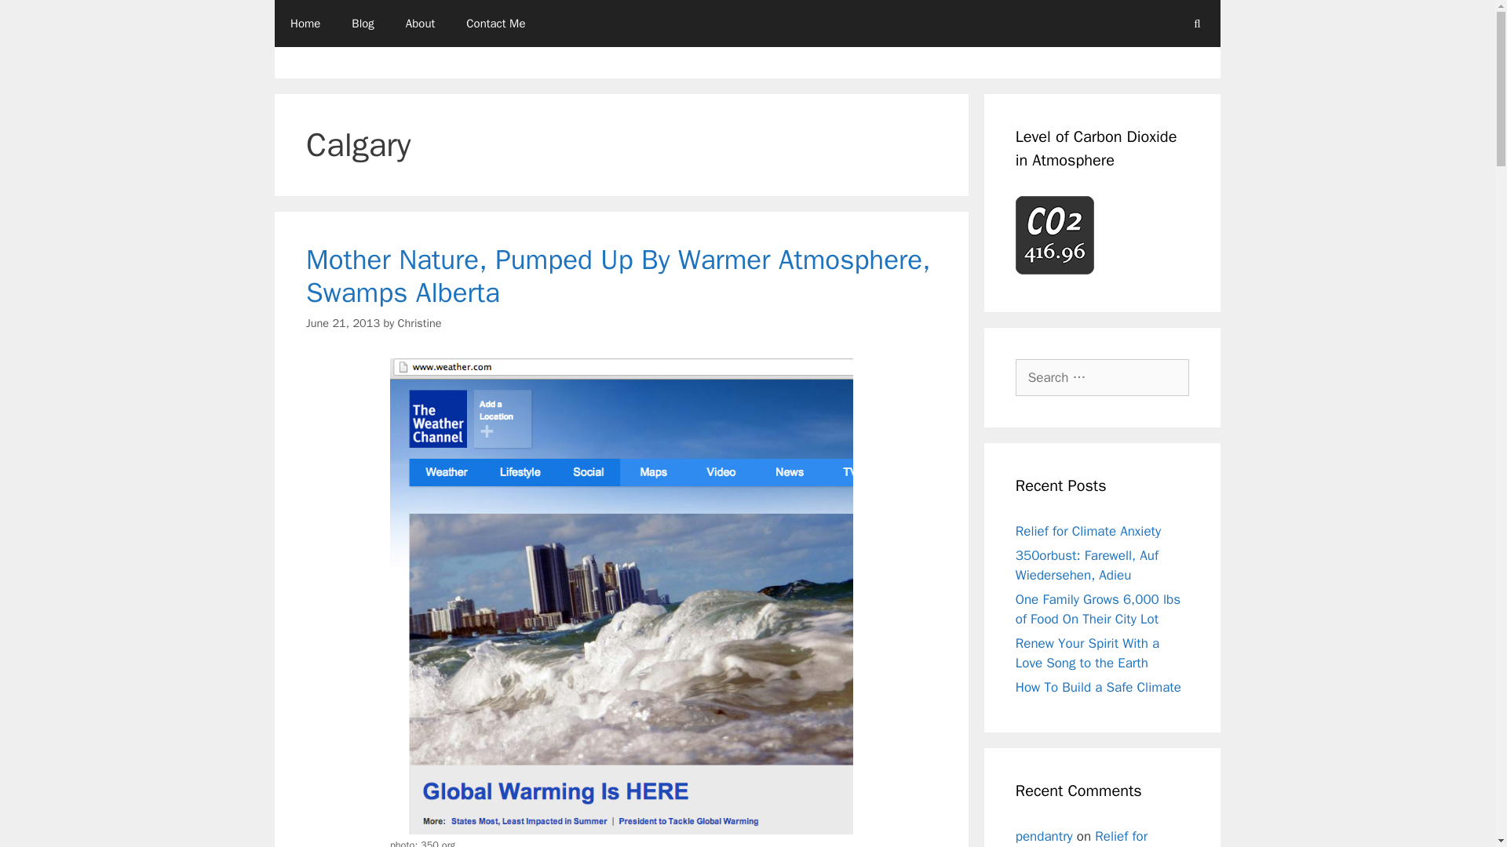 This screenshot has width=1507, height=847. I want to click on View all posts by Christine, so click(419, 323).